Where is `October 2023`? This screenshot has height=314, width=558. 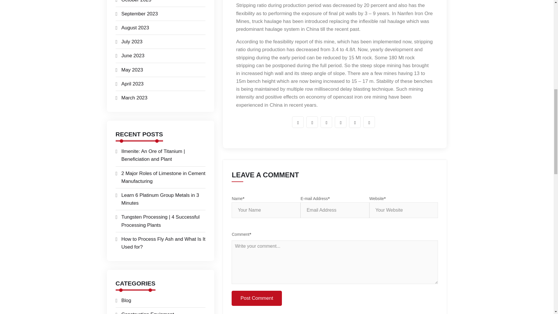 October 2023 is located at coordinates (136, 1).